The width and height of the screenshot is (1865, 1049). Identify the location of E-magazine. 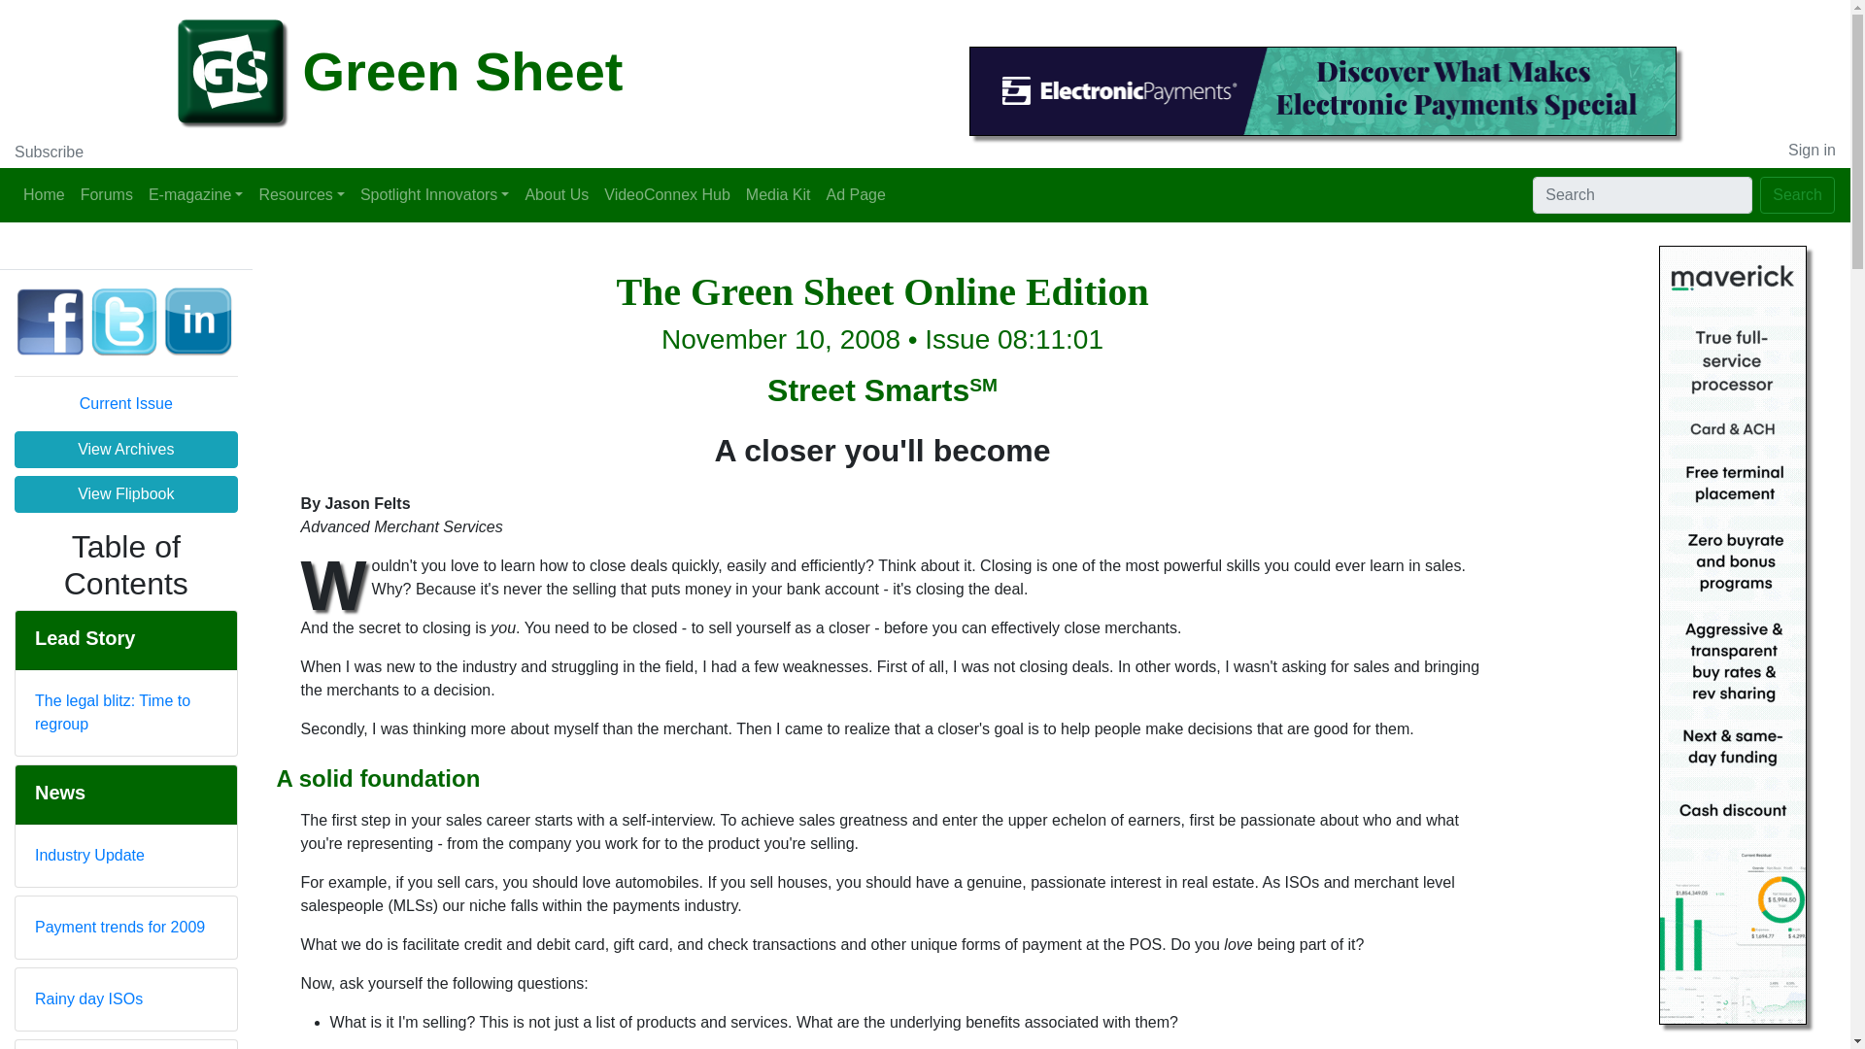
(195, 195).